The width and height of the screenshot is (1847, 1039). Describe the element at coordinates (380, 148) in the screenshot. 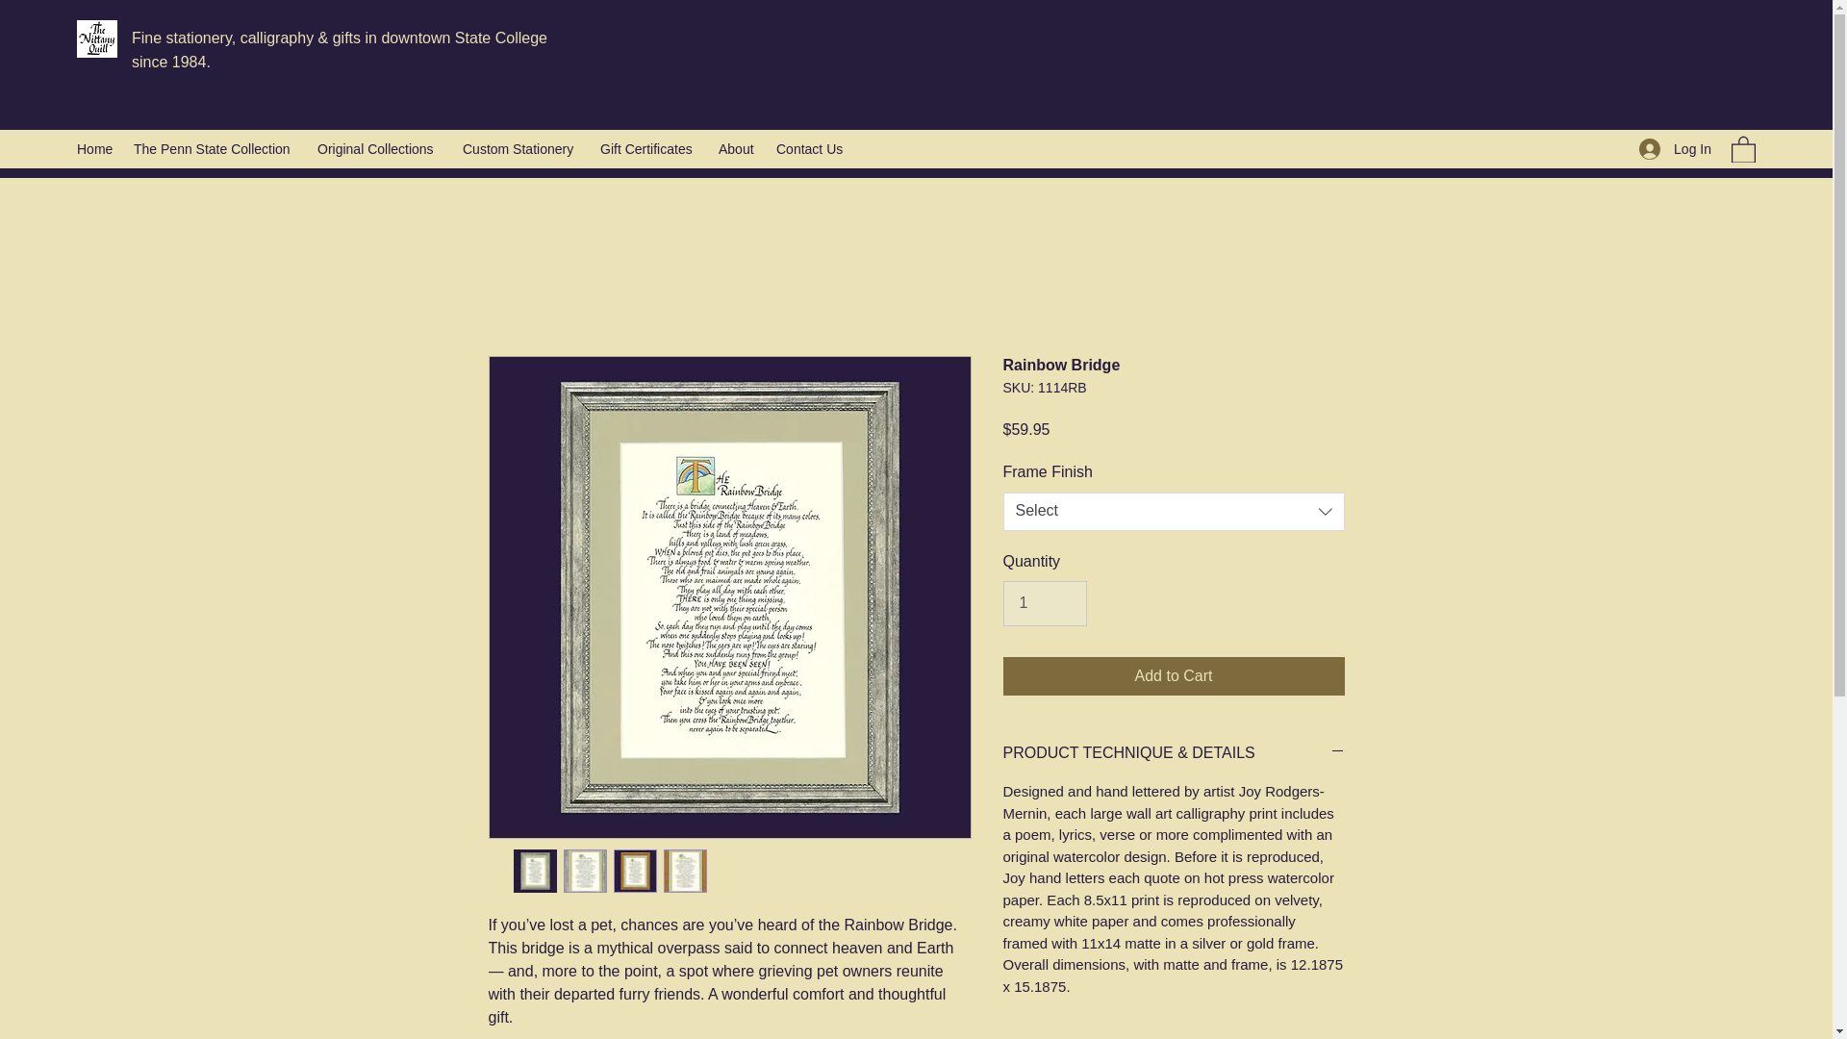

I see `Original Collections` at that location.